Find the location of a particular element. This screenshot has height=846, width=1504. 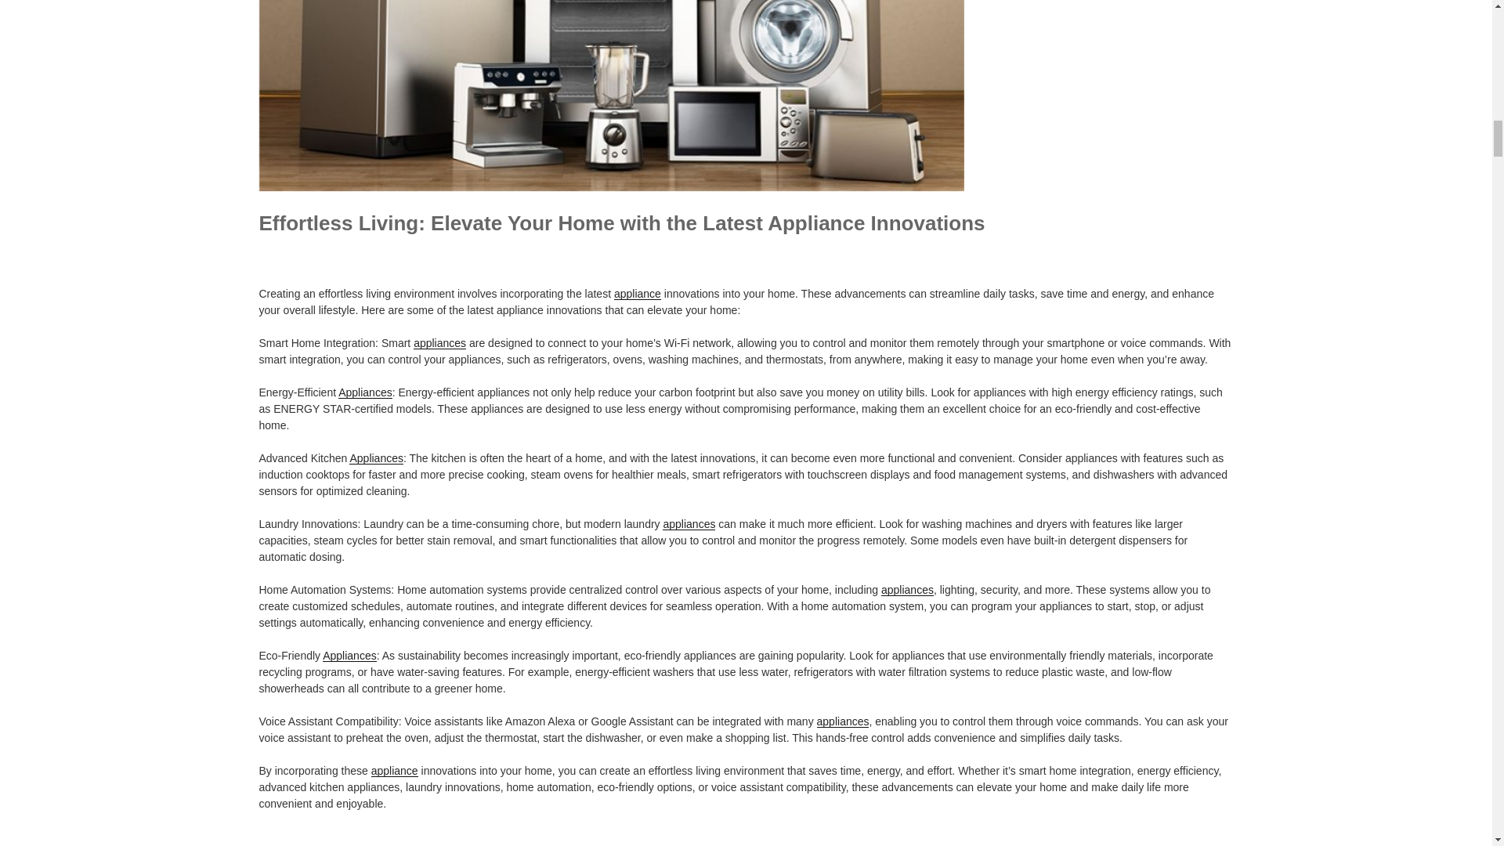

appliances is located at coordinates (907, 590).